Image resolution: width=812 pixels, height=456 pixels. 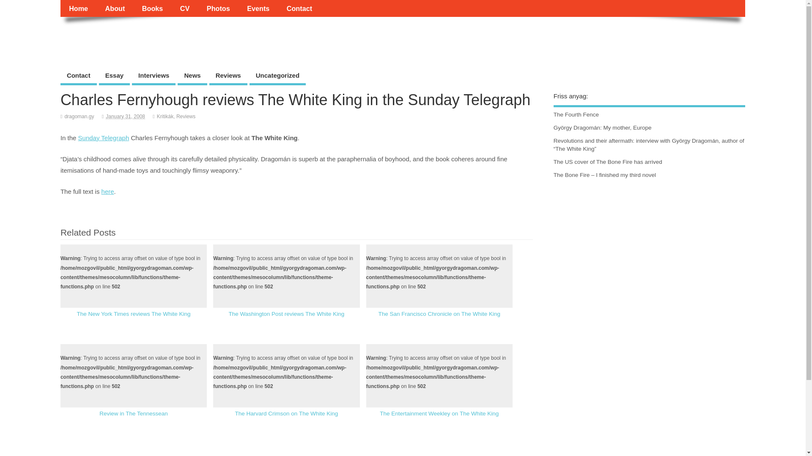 What do you see at coordinates (133, 313) in the screenshot?
I see `The New York Times reviews The White King` at bounding box center [133, 313].